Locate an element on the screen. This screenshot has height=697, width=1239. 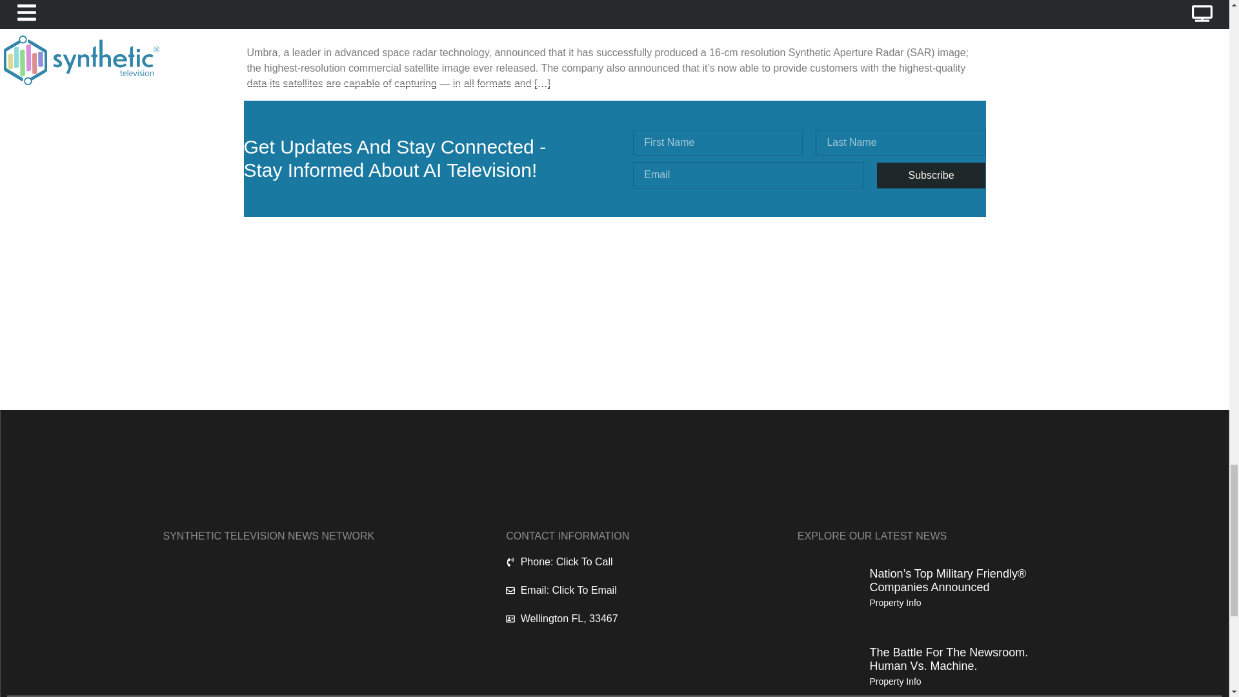
Phone: Click To Call is located at coordinates (619, 561).